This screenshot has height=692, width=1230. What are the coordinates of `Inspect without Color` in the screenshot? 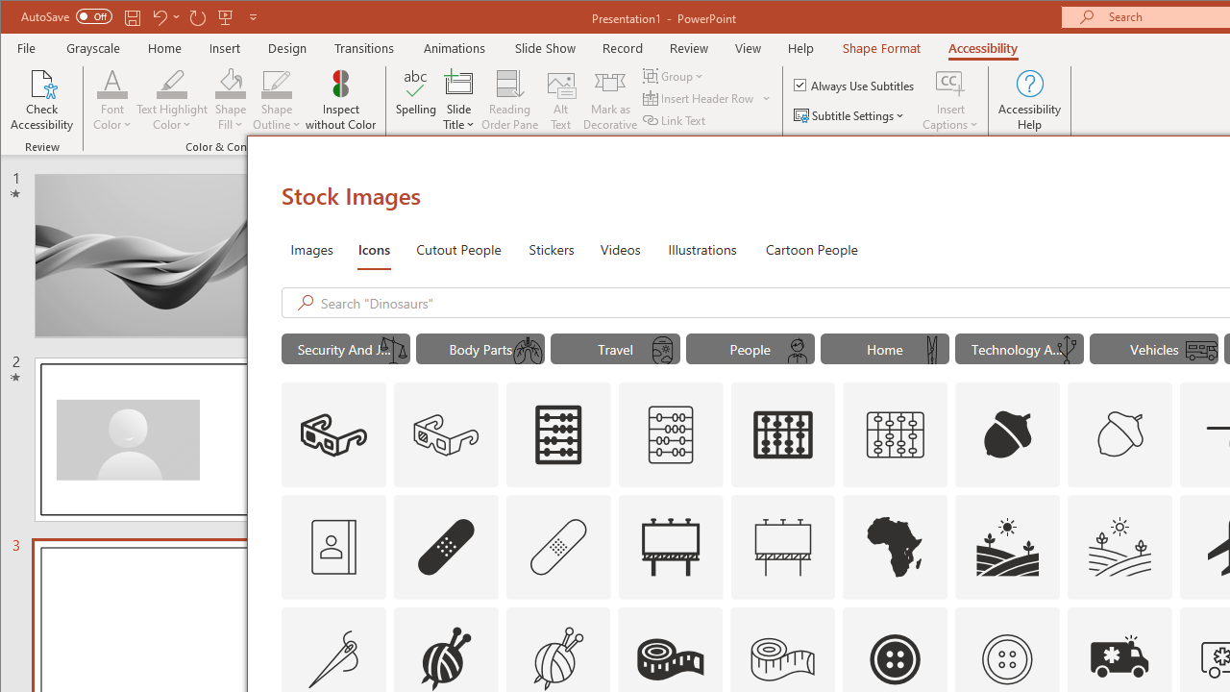 It's located at (341, 100).